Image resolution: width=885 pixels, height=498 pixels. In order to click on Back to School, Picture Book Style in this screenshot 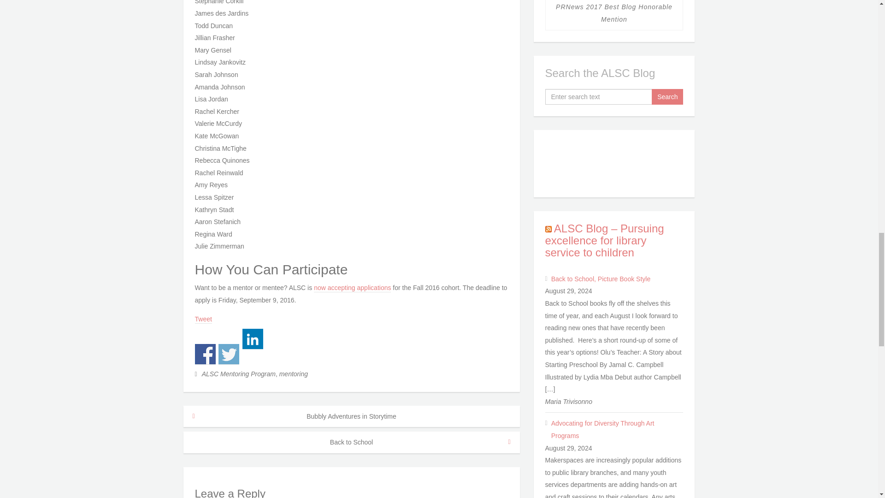, I will do `click(617, 279)`.